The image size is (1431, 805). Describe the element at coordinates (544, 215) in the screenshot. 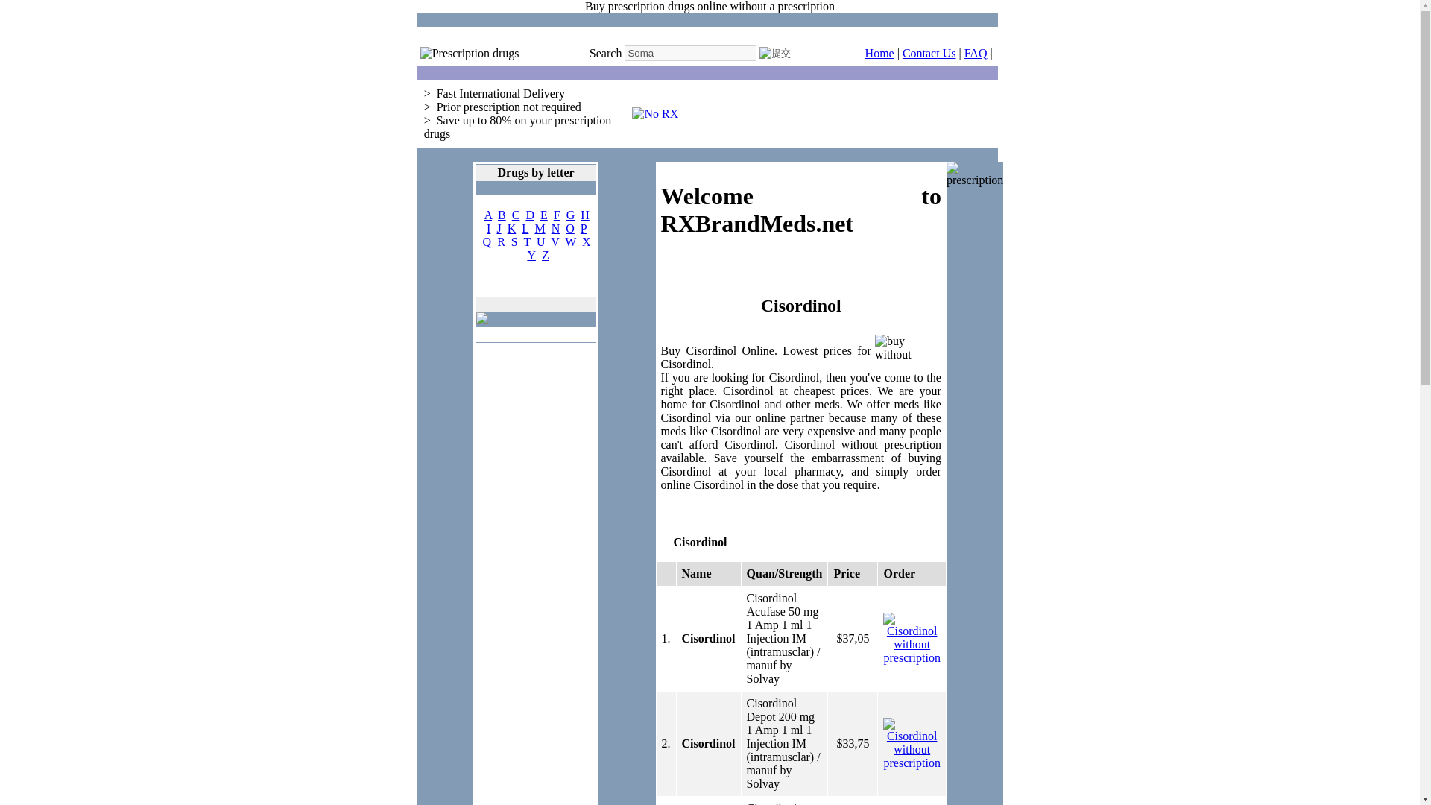

I see `E` at that location.